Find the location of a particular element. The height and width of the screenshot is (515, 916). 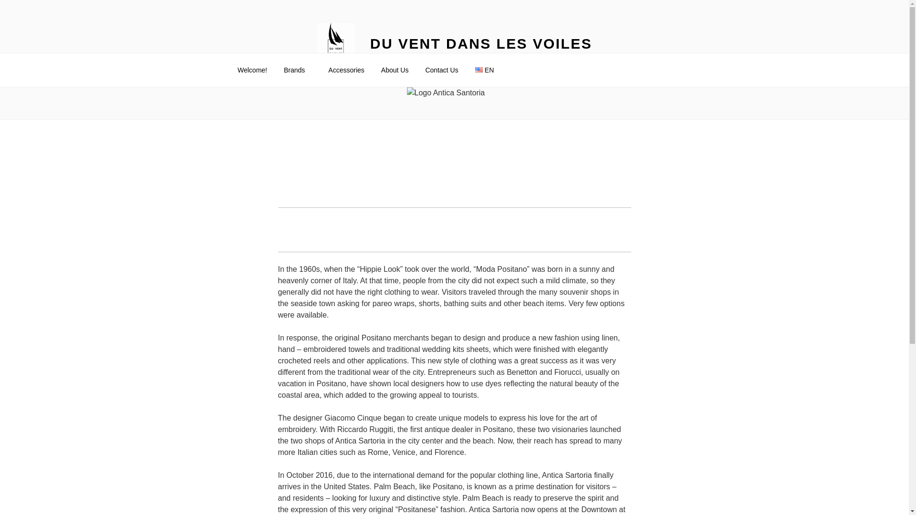

Welcome! is located at coordinates (252, 70).